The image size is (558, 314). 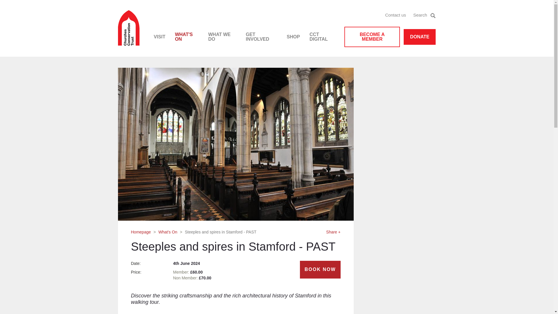 I want to click on WHAT WE DO, so click(x=222, y=37).